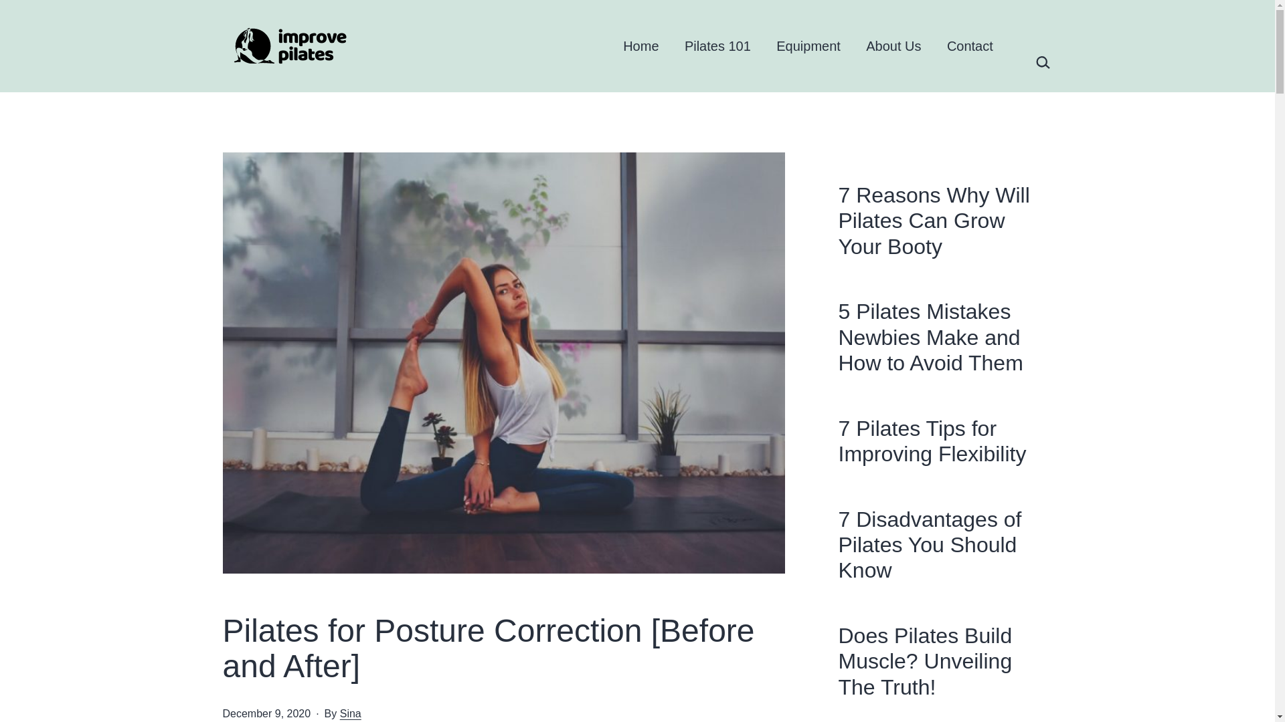 The width and height of the screenshot is (1285, 722). What do you see at coordinates (945, 545) in the screenshot?
I see `7 Disadvantages of Pilates You Should Know` at bounding box center [945, 545].